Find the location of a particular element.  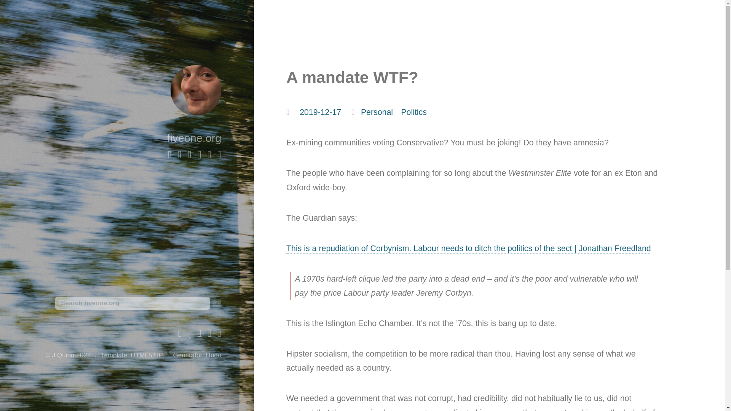

Furniture Design is located at coordinates (200, 156).